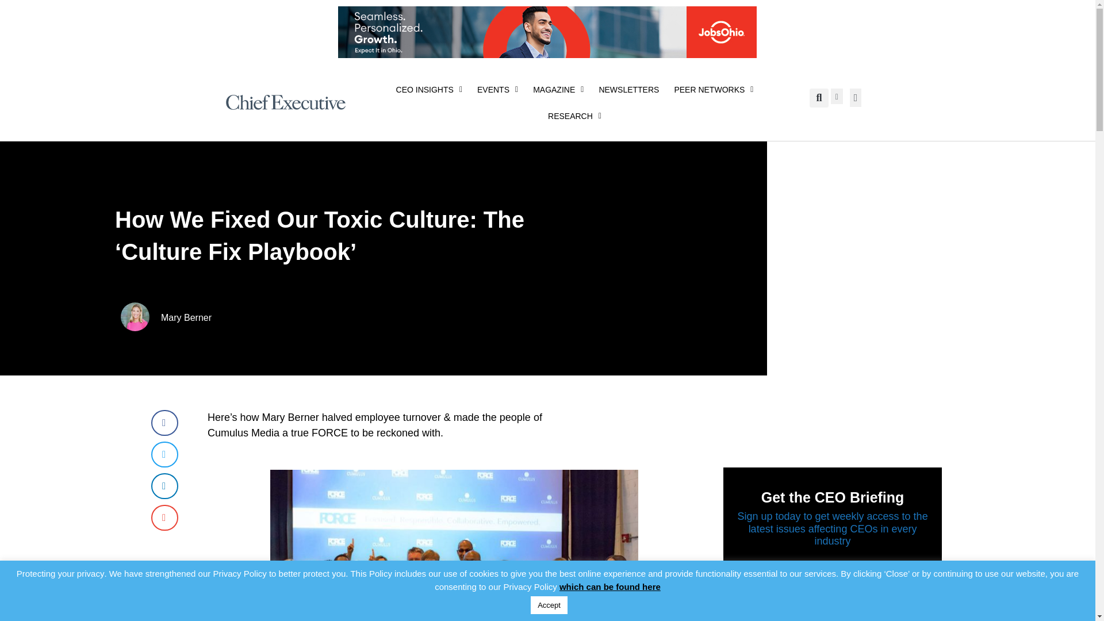 This screenshot has width=1104, height=621. Describe the element at coordinates (628, 90) in the screenshot. I see `NEWSLETTERS` at that location.